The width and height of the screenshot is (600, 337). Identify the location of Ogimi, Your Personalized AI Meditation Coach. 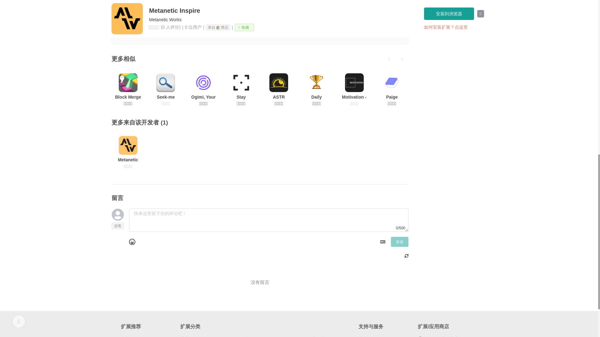
(203, 89).